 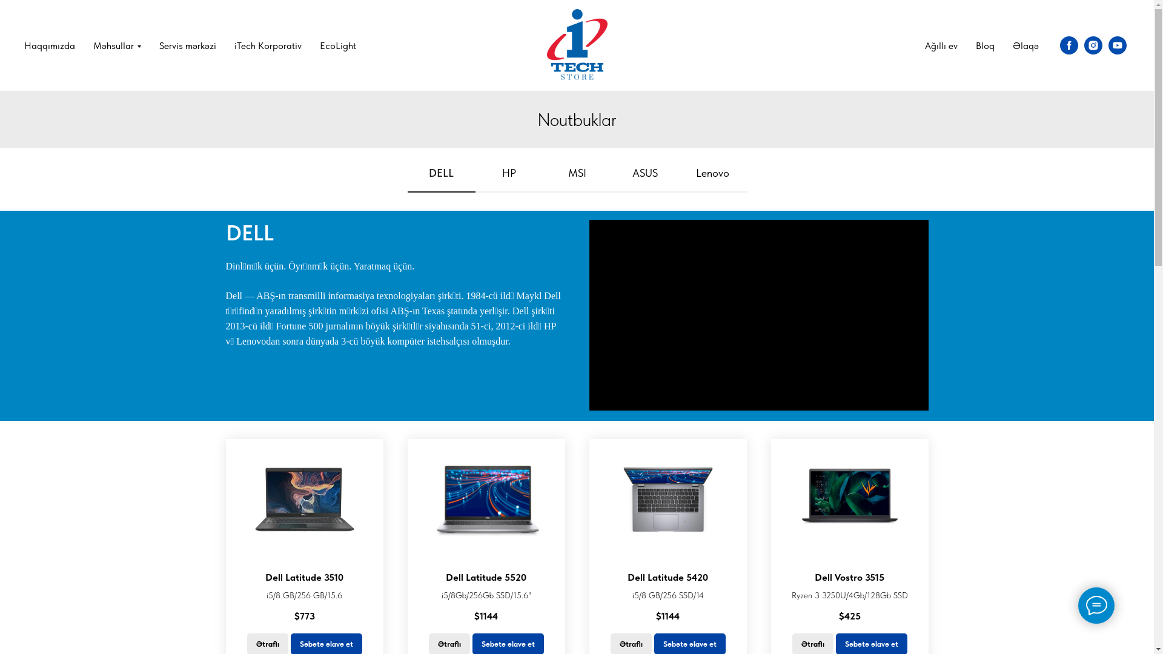 I want to click on YouTube, so click(x=1118, y=45).